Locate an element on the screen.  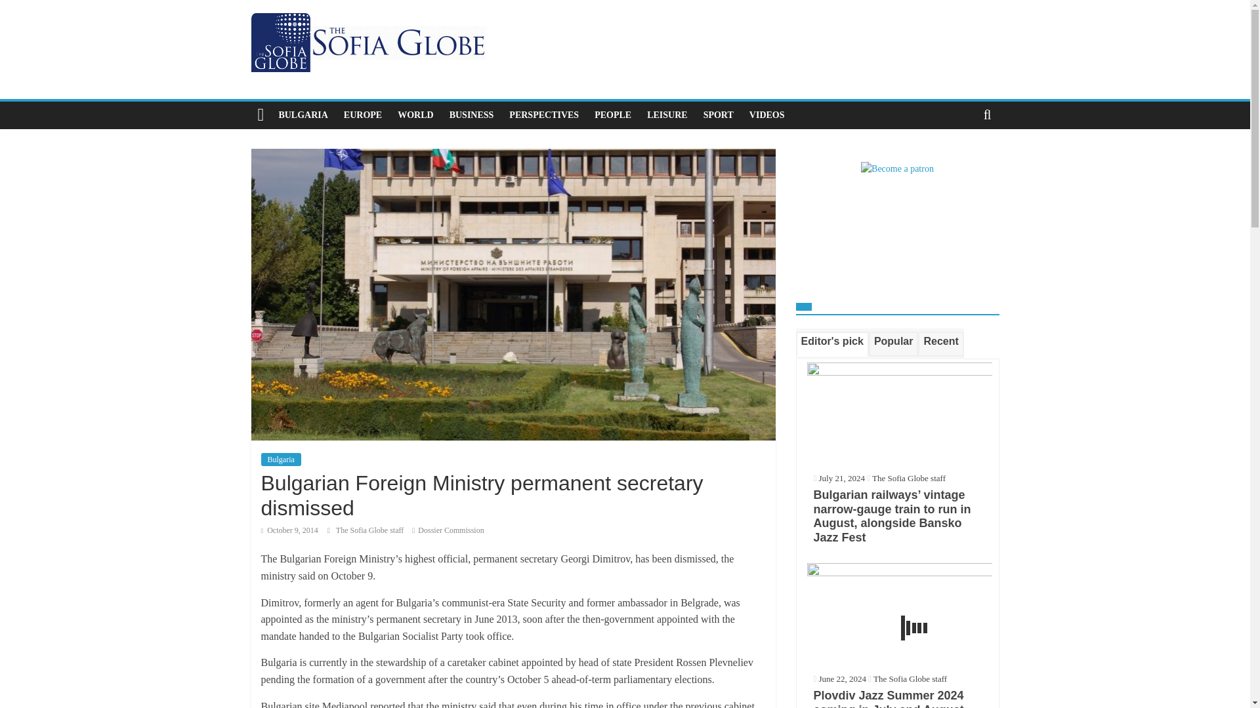
BULGARIA is located at coordinates (303, 115).